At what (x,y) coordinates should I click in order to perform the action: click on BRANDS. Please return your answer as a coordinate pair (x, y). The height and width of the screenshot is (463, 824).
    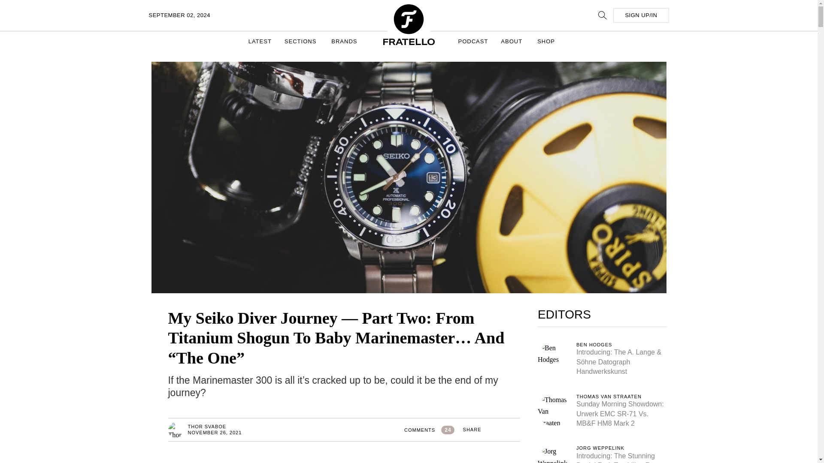
    Looking at the image, I should click on (345, 41).